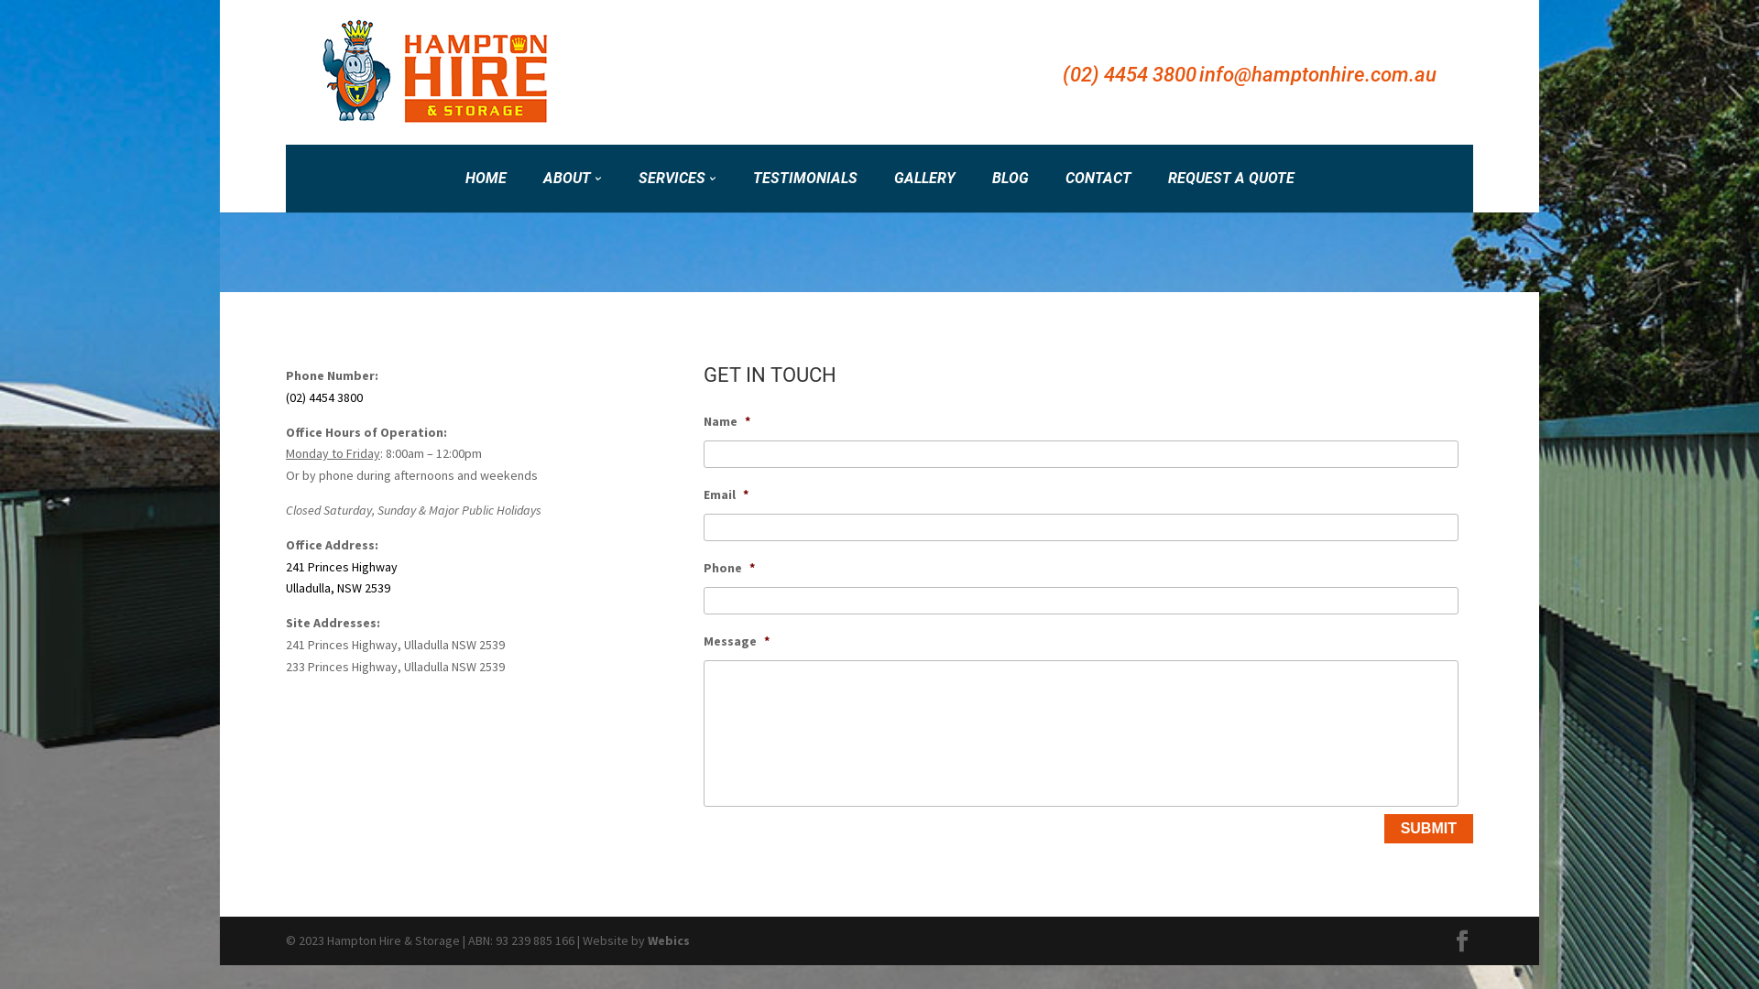 The image size is (1759, 989). I want to click on GALLERY, so click(925, 179).